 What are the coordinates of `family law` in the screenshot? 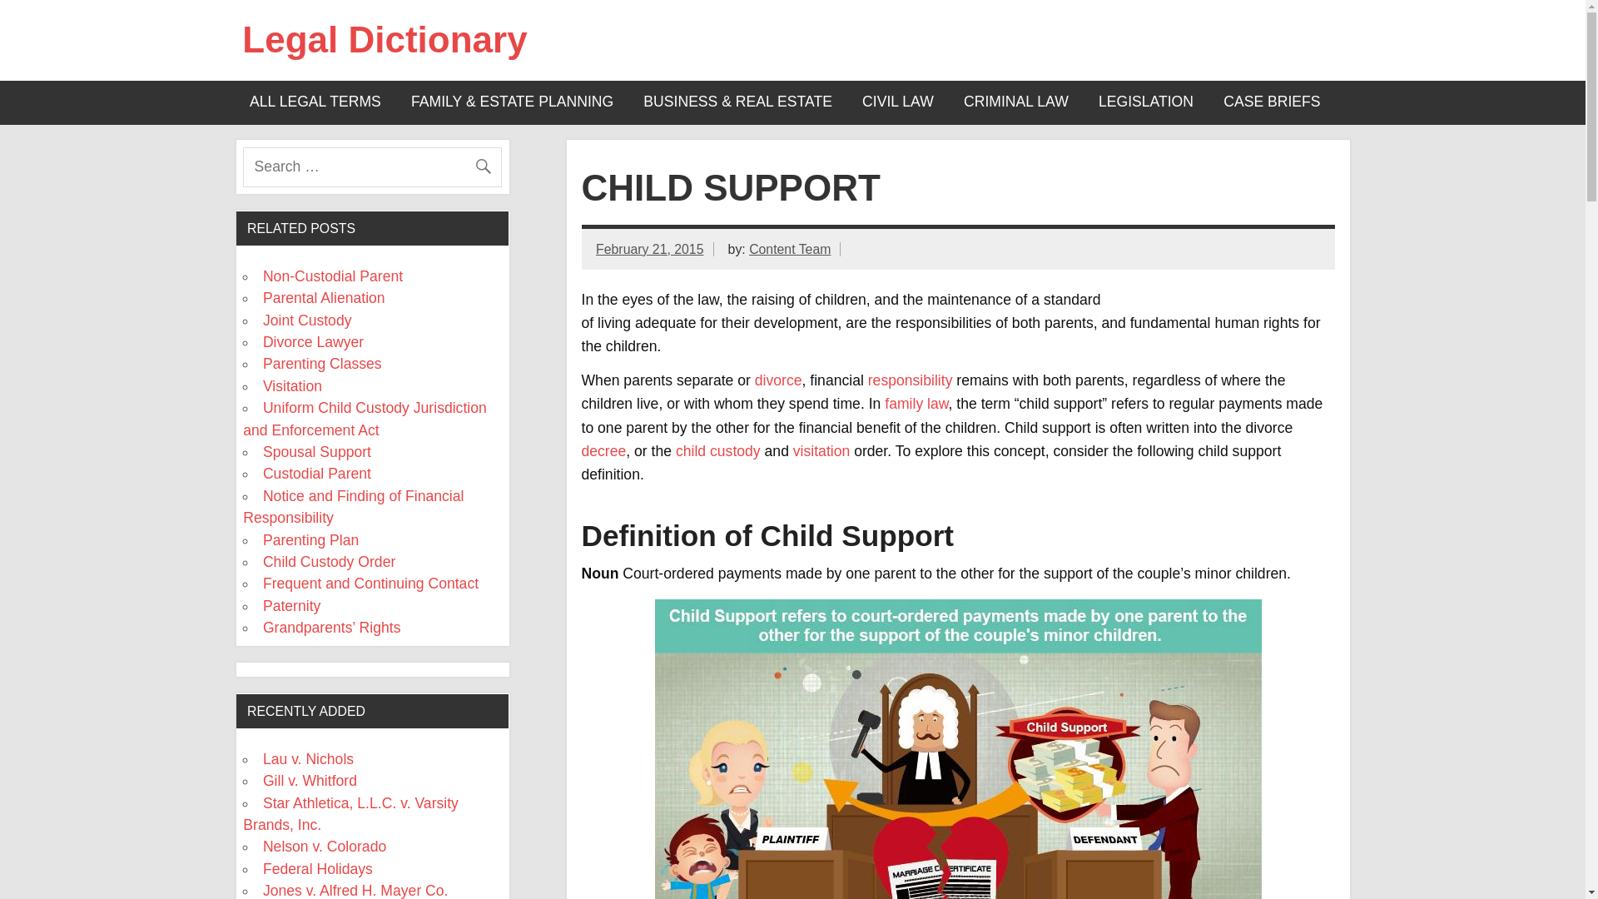 It's located at (916, 403).